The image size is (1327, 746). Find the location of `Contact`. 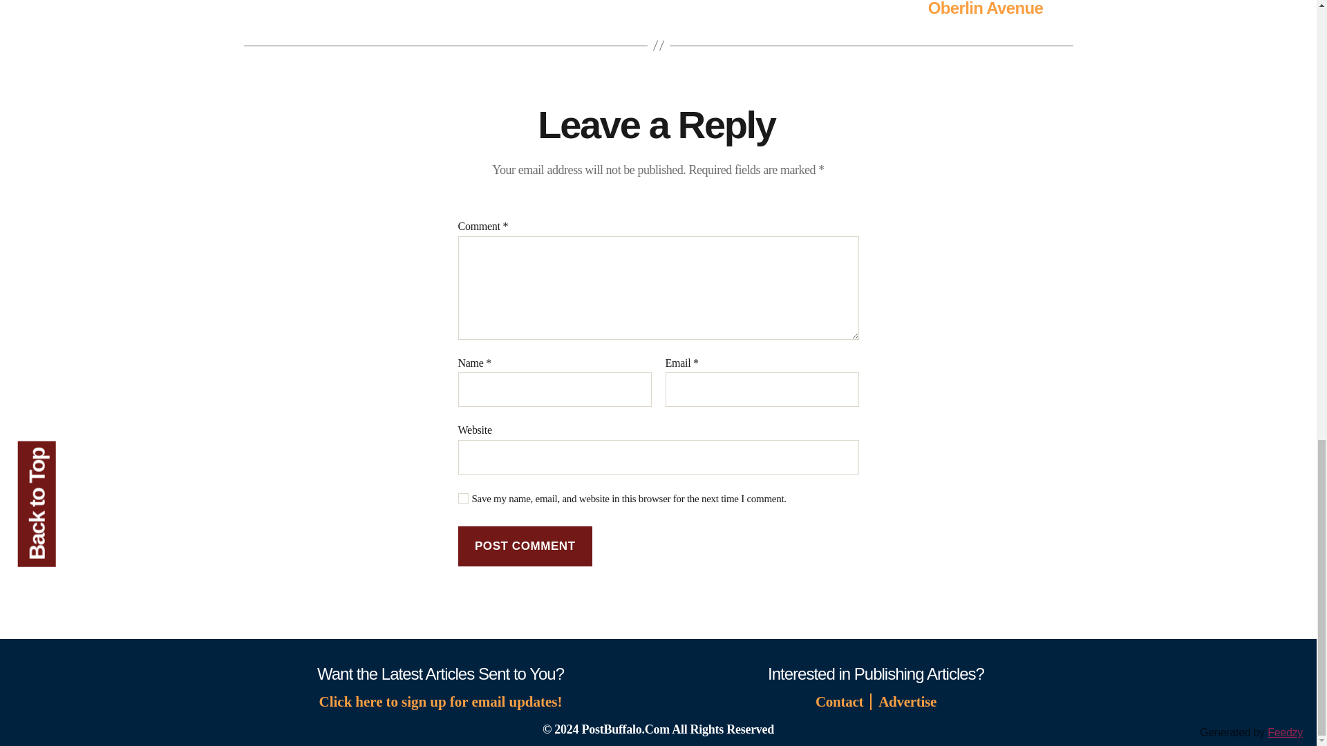

Contact is located at coordinates (842, 702).